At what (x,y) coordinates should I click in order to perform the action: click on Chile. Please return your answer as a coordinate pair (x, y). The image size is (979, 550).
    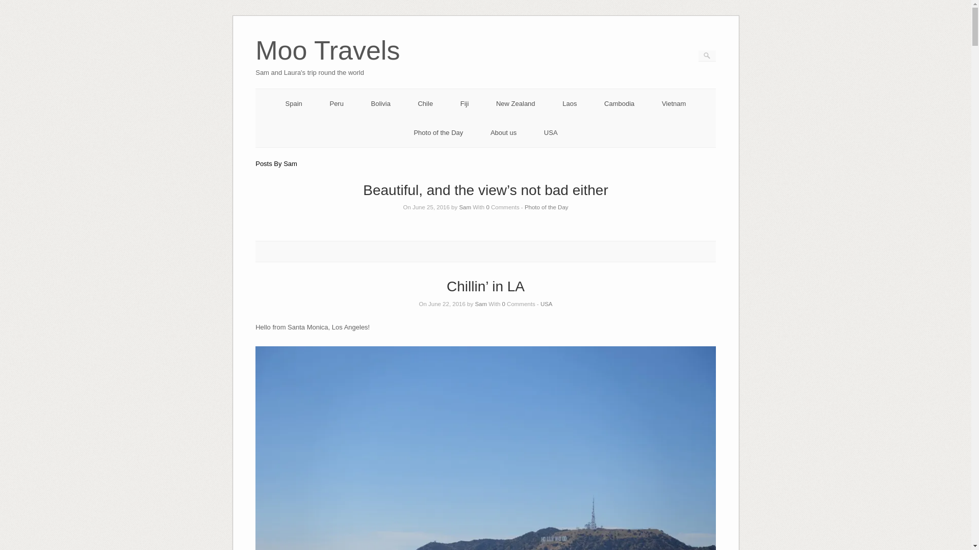
    Looking at the image, I should click on (425, 103).